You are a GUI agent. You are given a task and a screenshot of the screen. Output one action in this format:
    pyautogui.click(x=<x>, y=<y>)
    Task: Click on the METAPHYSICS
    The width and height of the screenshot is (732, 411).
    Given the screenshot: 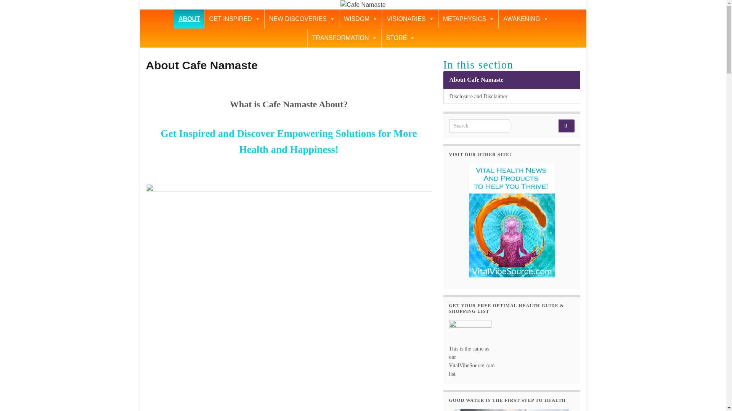 What is the action you would take?
    pyautogui.click(x=468, y=19)
    